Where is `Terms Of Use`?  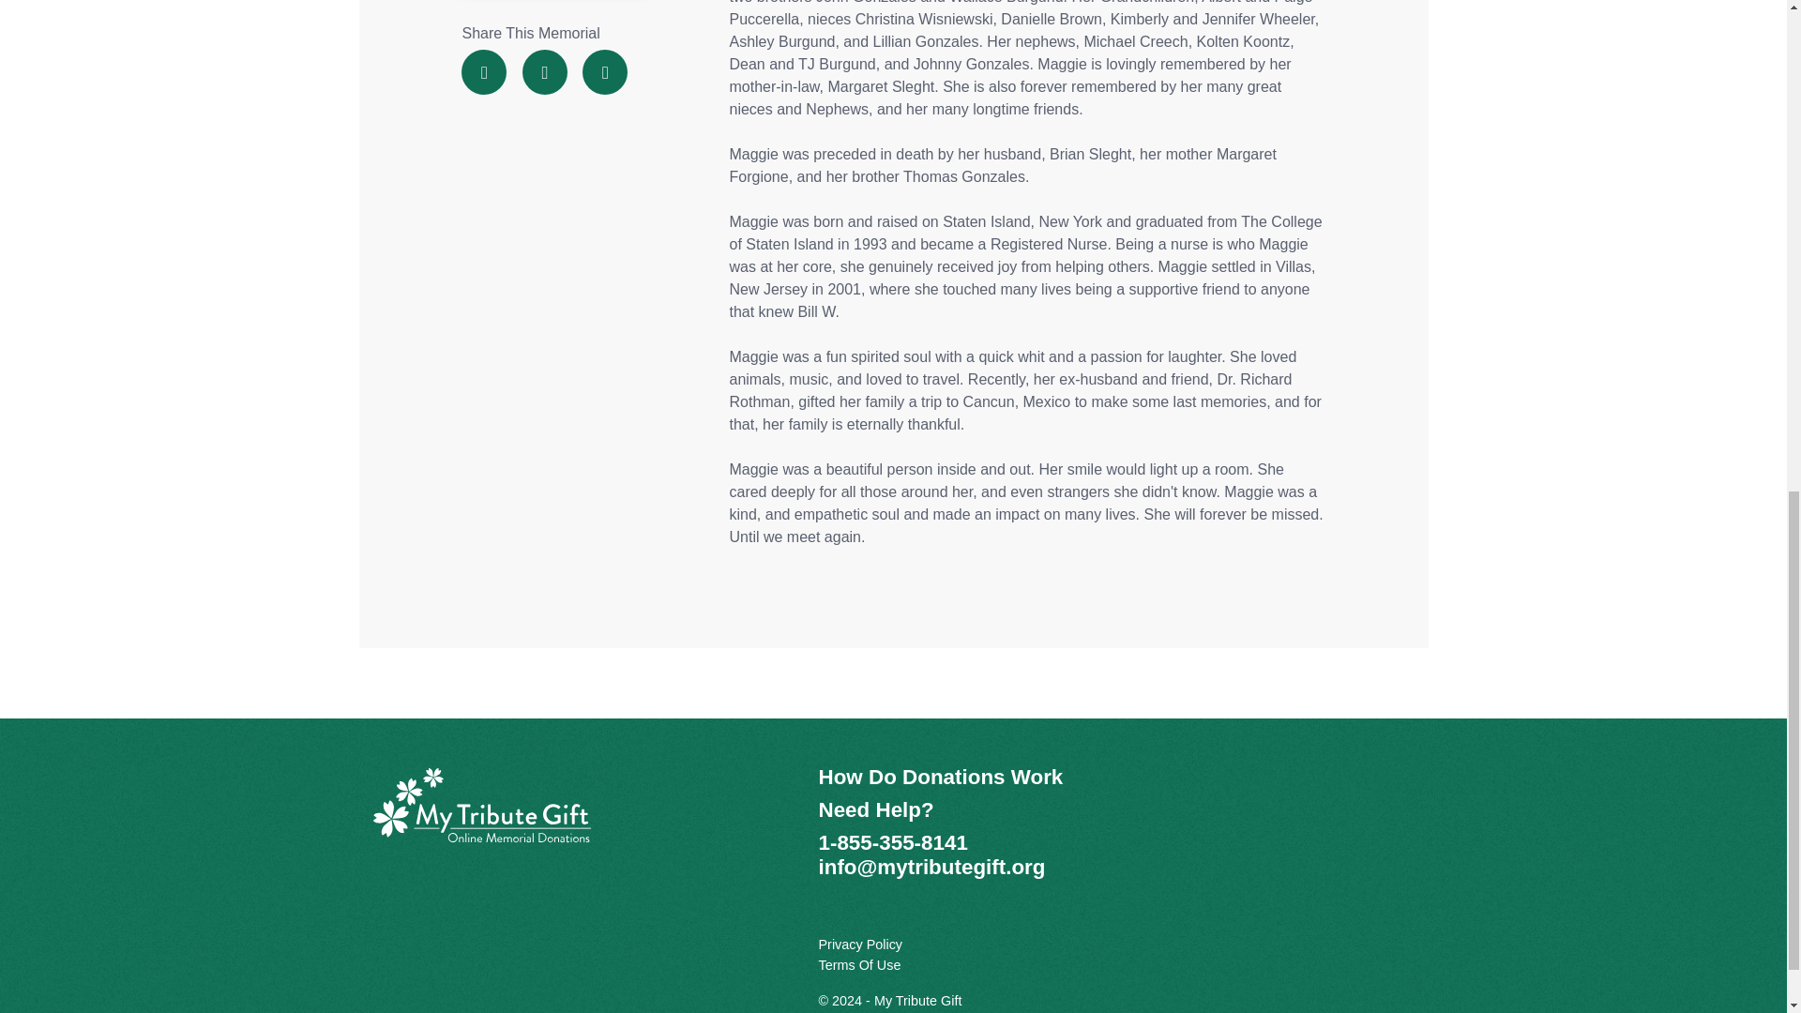 Terms Of Use is located at coordinates (859, 964).